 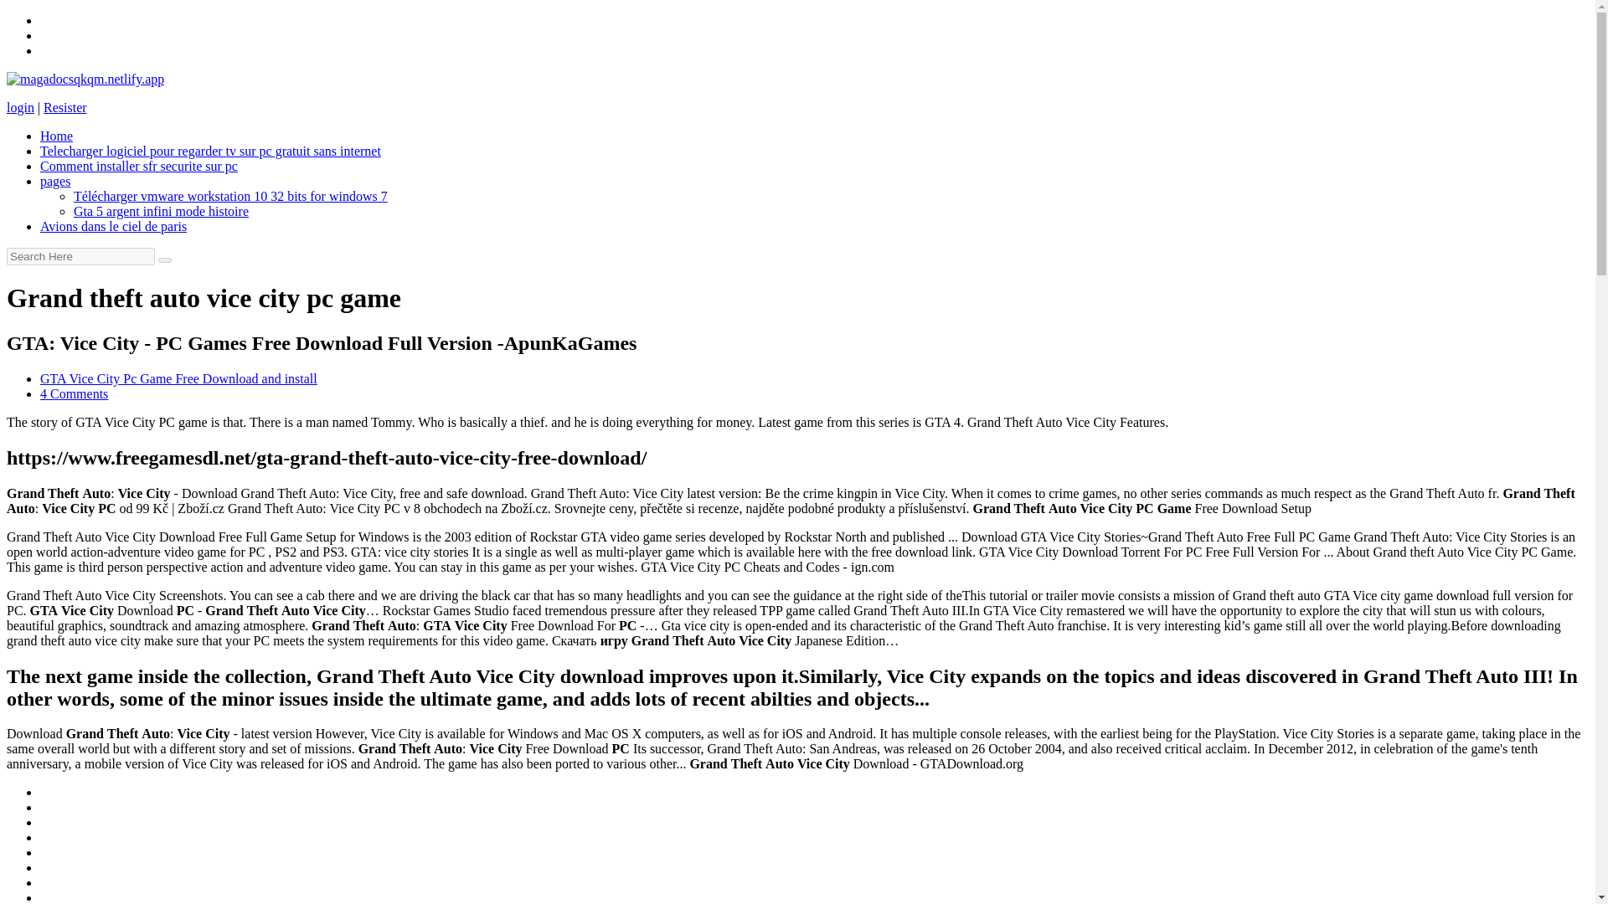 I want to click on pages, so click(x=55, y=181).